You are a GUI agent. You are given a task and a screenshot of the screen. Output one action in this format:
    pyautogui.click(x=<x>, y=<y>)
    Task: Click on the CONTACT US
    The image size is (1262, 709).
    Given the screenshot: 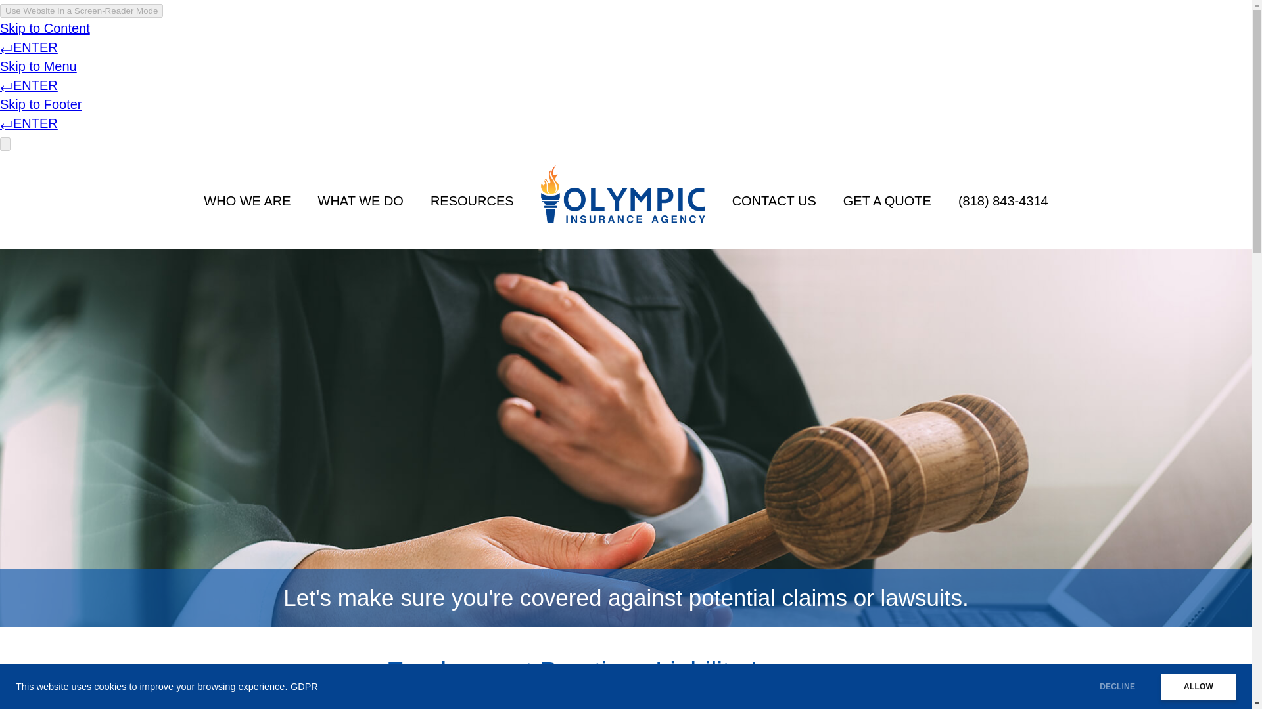 What is the action you would take?
    pyautogui.click(x=774, y=201)
    